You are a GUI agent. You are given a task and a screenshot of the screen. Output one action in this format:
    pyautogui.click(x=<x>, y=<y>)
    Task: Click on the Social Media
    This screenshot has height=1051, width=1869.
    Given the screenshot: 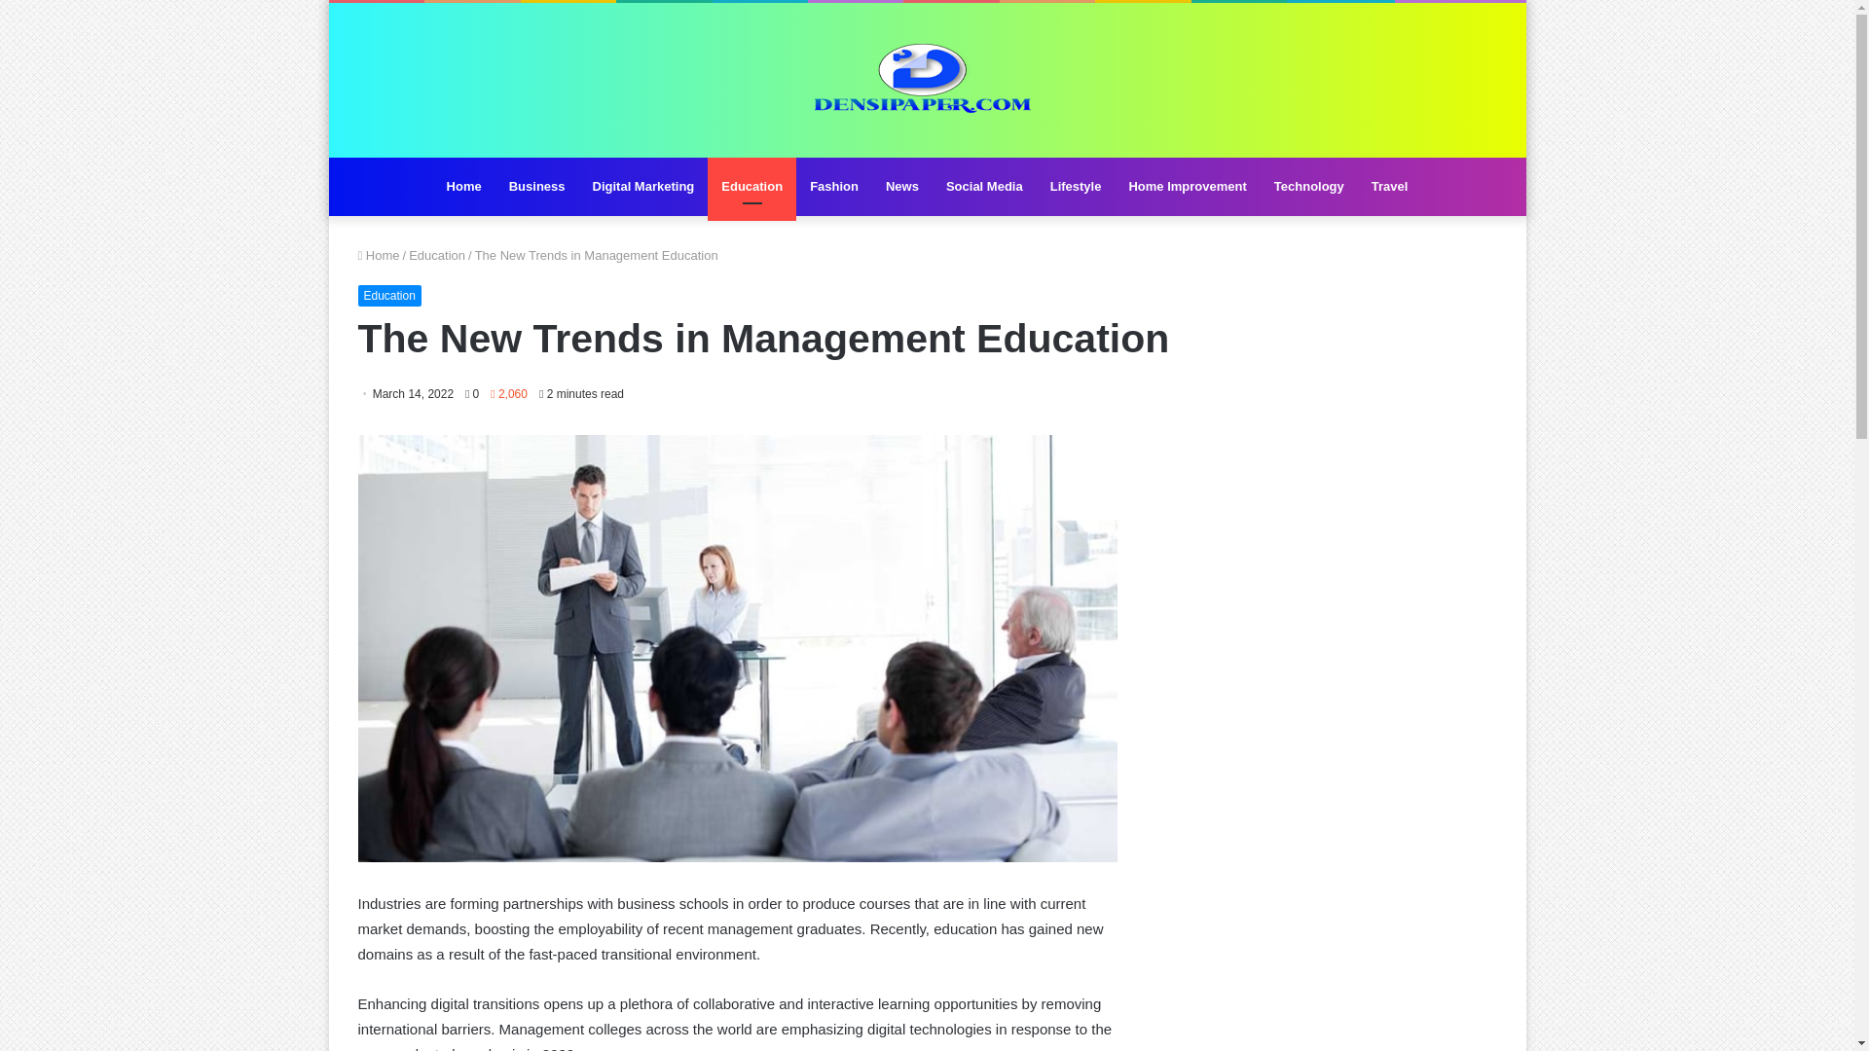 What is the action you would take?
    pyautogui.click(x=985, y=187)
    